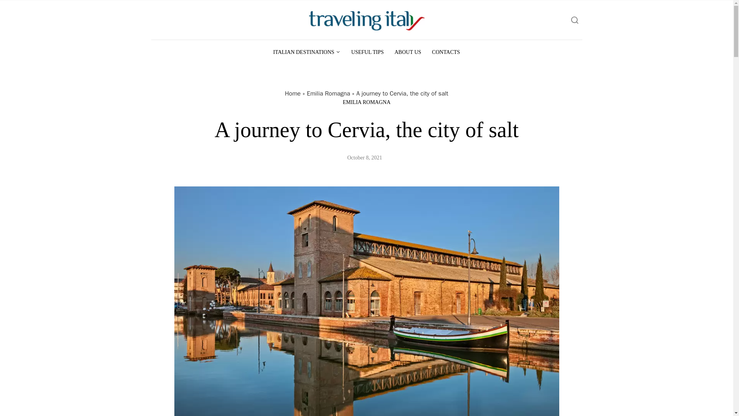  Describe the element at coordinates (306, 52) in the screenshot. I see `ITALIAN DESTINATIONS` at that location.